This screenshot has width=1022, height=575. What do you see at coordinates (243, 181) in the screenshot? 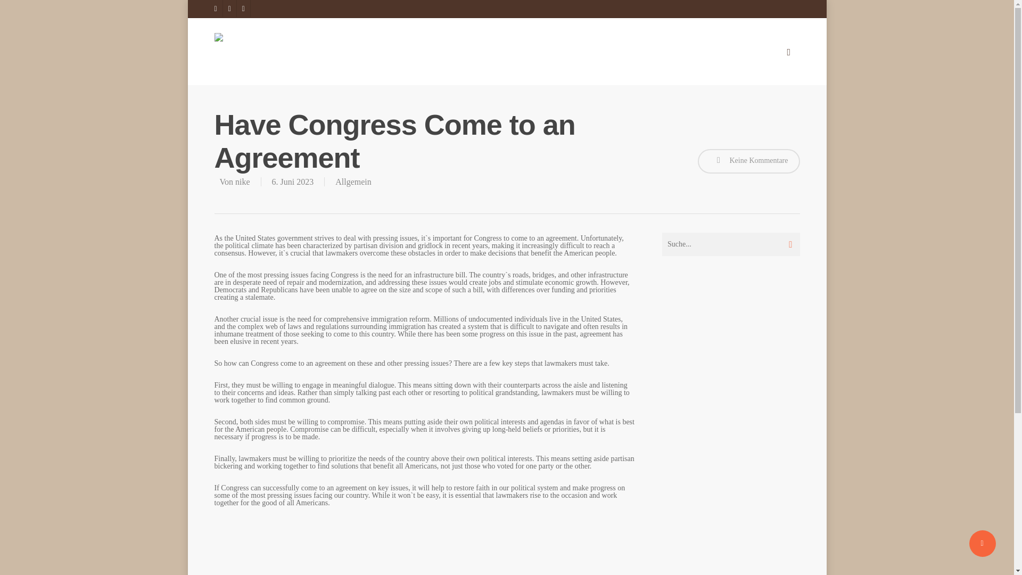
I see `nike` at bounding box center [243, 181].